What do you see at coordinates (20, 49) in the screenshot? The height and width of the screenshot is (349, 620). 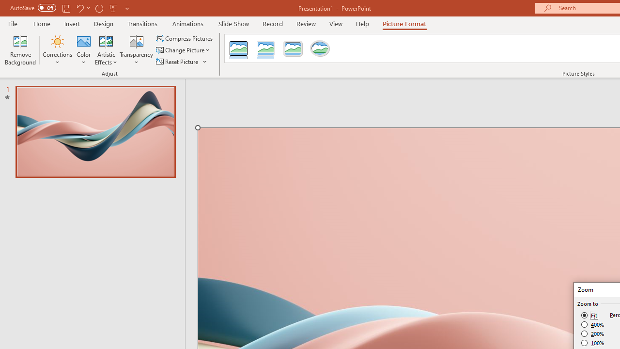 I see `Remove Background` at bounding box center [20, 49].